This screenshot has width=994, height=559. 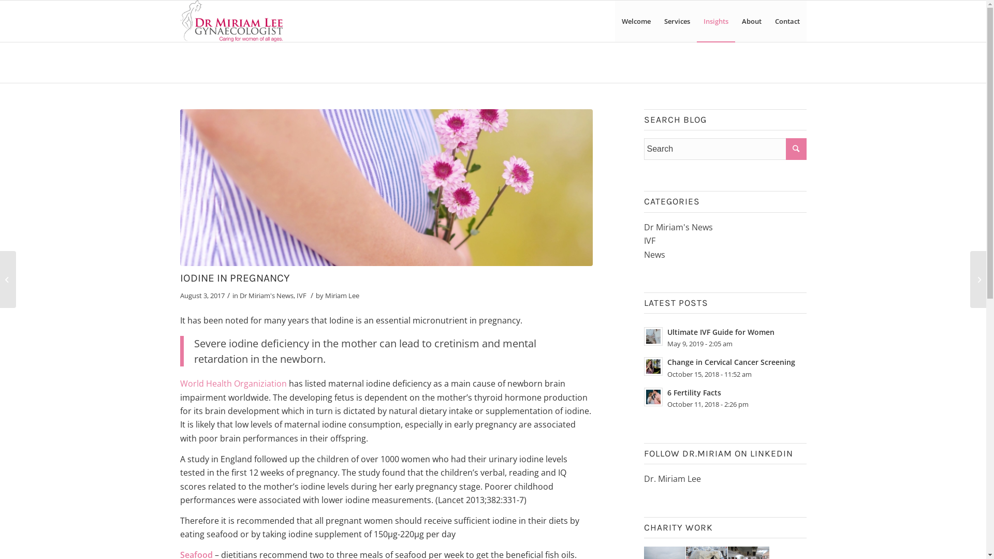 I want to click on Services, so click(x=677, y=21).